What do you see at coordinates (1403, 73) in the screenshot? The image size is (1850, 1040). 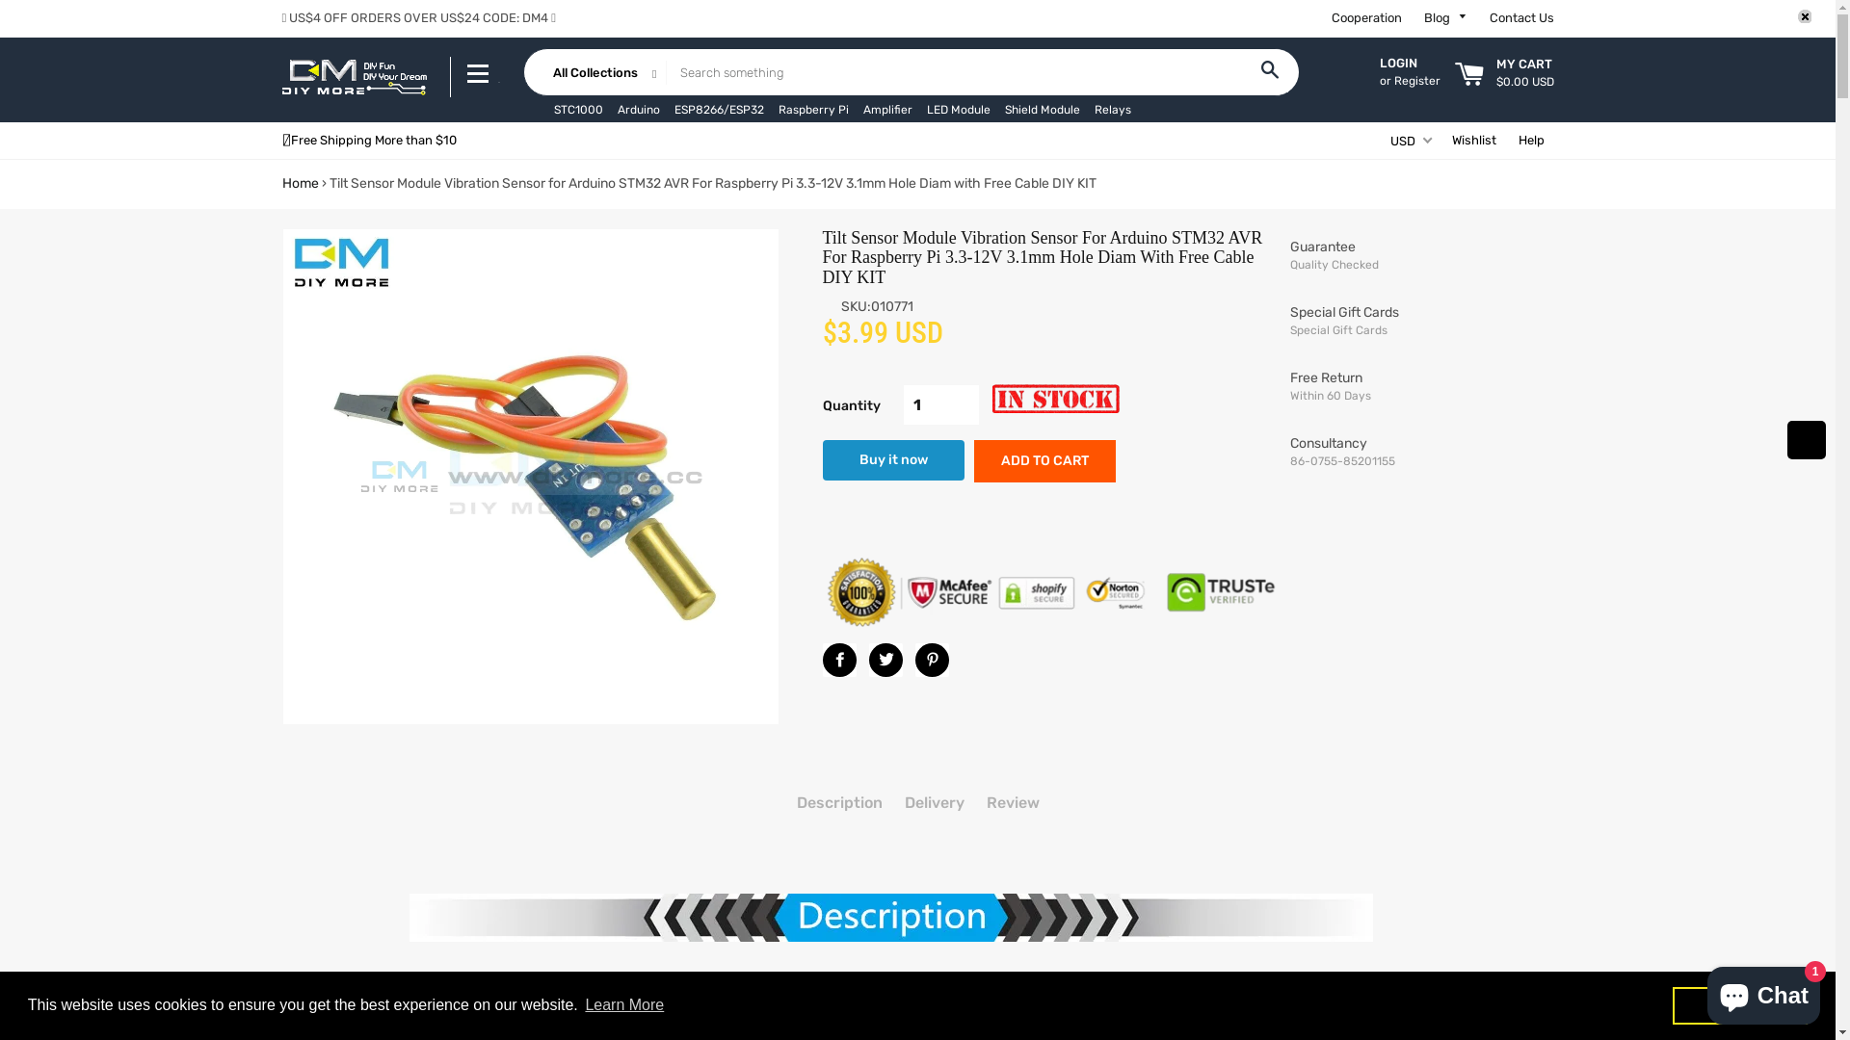 I see `LOGIN
or Register` at bounding box center [1403, 73].